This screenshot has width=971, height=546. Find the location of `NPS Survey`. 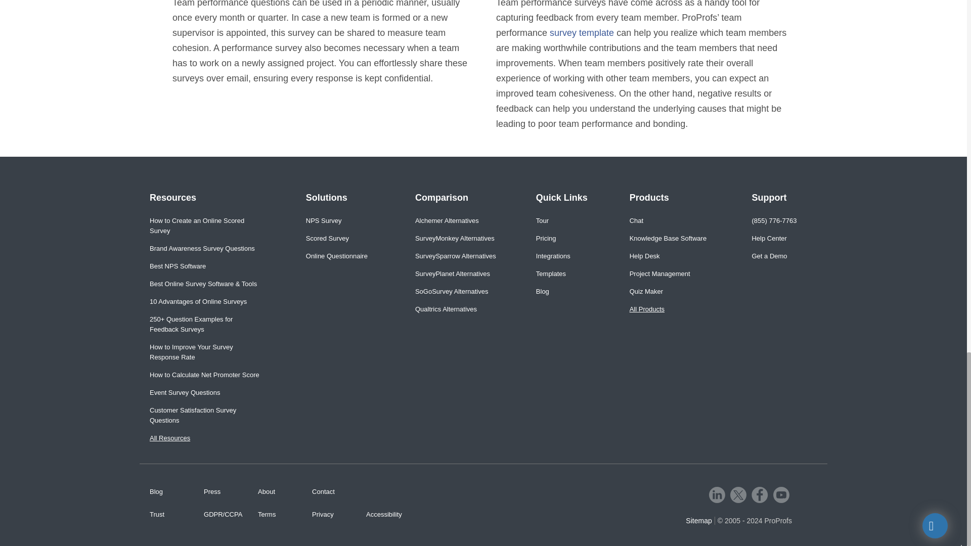

NPS Survey is located at coordinates (337, 220).